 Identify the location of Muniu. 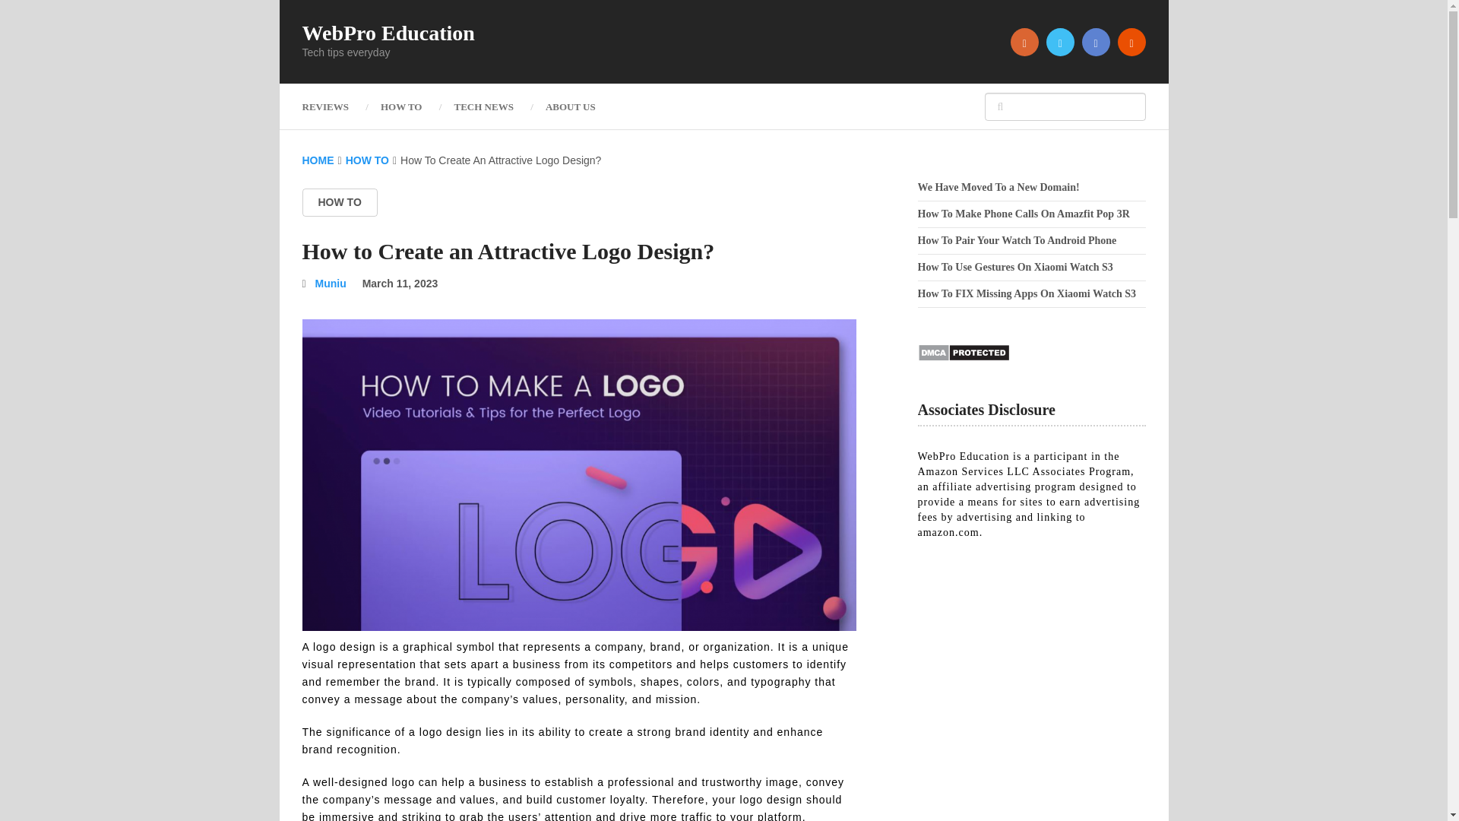
(331, 284).